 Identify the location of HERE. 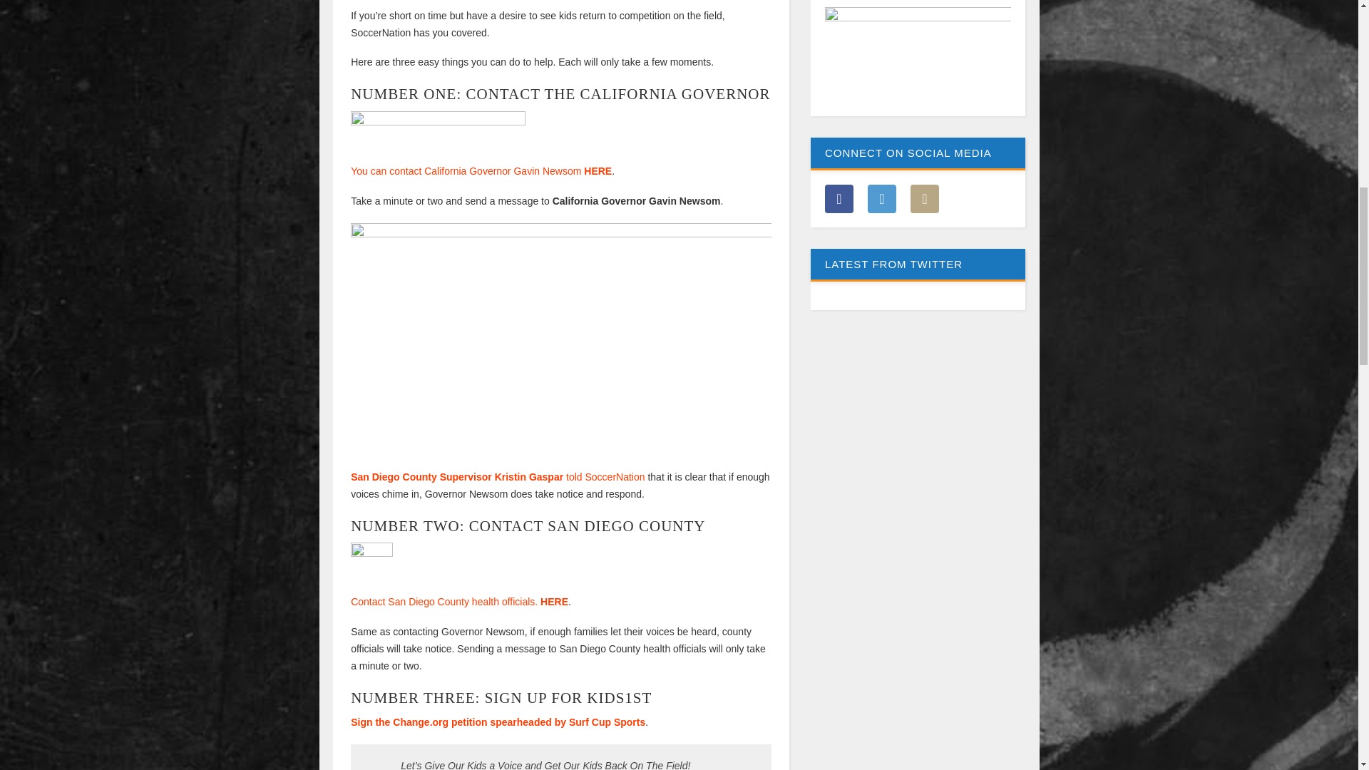
(598, 171).